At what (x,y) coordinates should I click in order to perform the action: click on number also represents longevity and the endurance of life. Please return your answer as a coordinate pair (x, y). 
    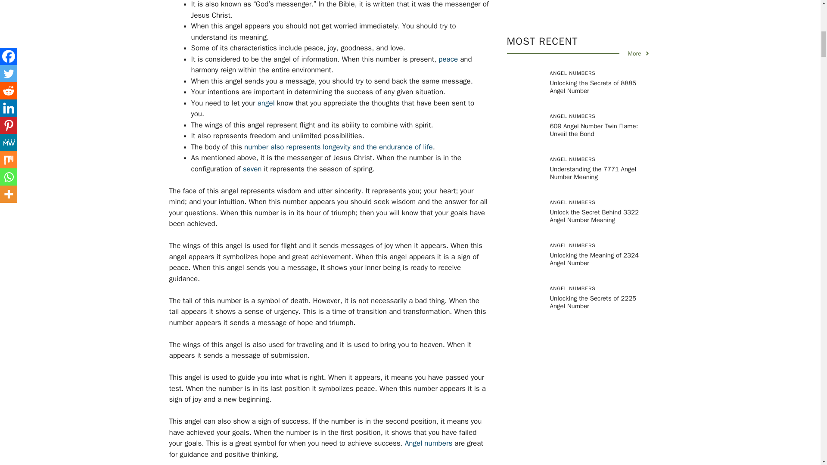
    Looking at the image, I should click on (338, 147).